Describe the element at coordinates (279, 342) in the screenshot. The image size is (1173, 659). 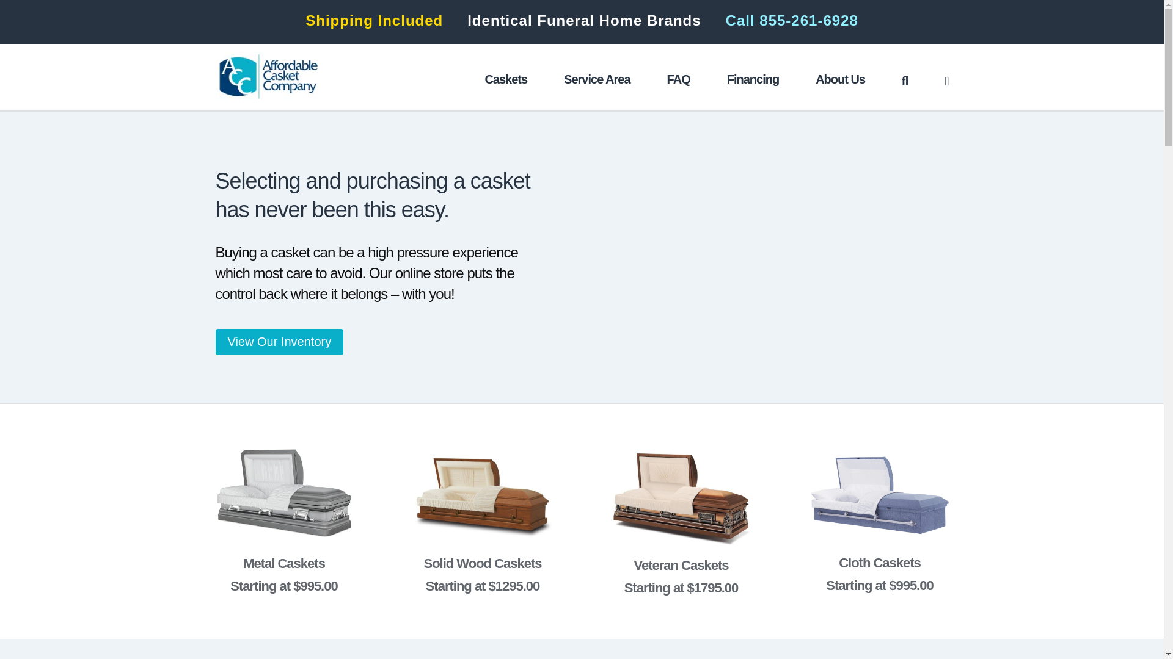
I see `View Our Inventory` at that location.